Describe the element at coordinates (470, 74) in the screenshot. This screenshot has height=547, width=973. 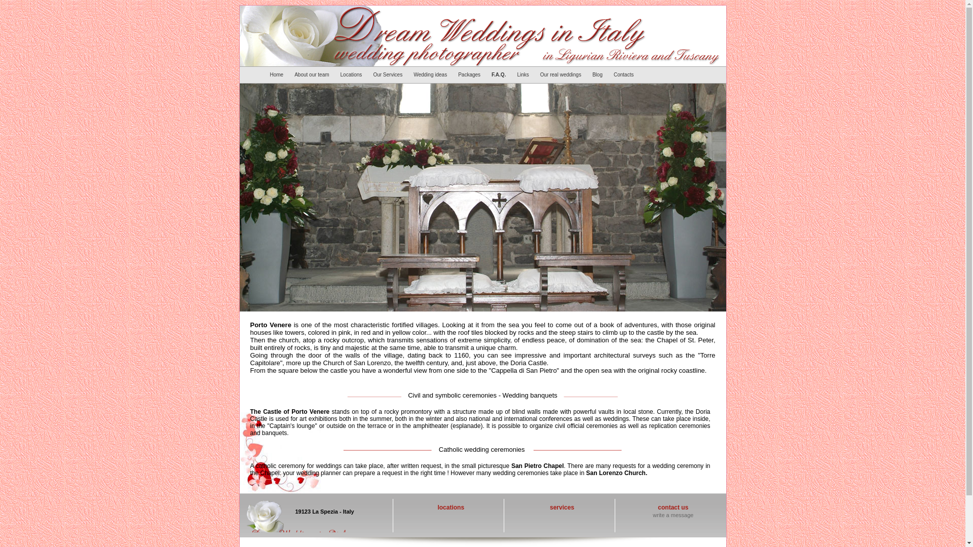
I see `Packages` at that location.